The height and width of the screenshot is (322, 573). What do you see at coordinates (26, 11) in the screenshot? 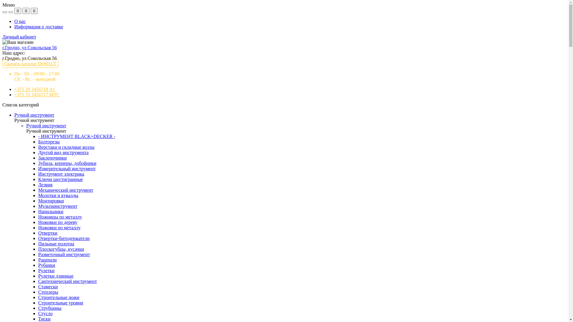
I see `0` at bounding box center [26, 11].